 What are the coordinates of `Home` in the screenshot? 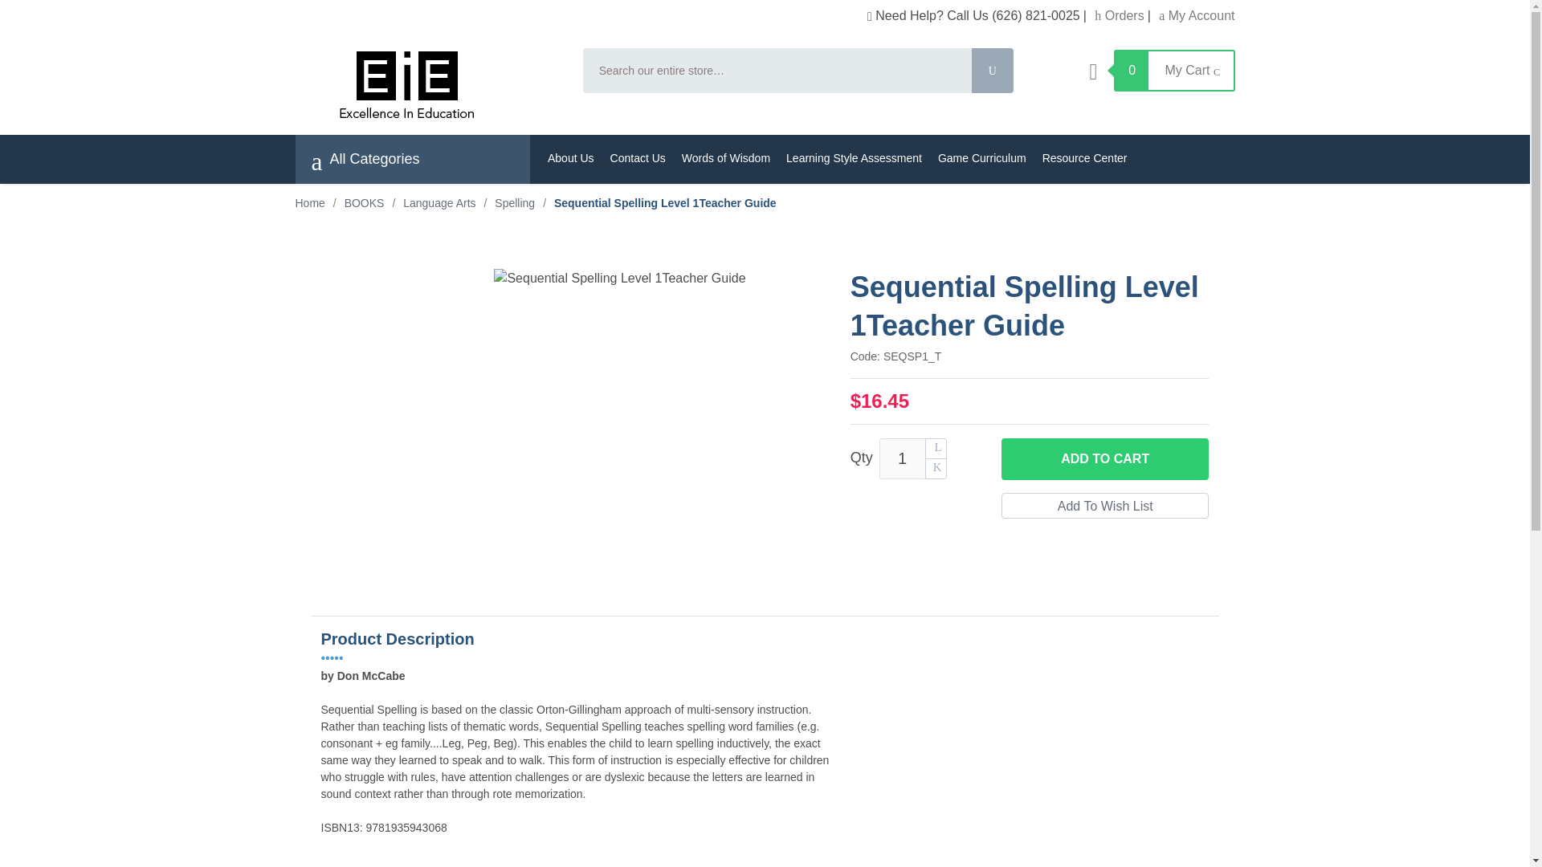 It's located at (310, 203).